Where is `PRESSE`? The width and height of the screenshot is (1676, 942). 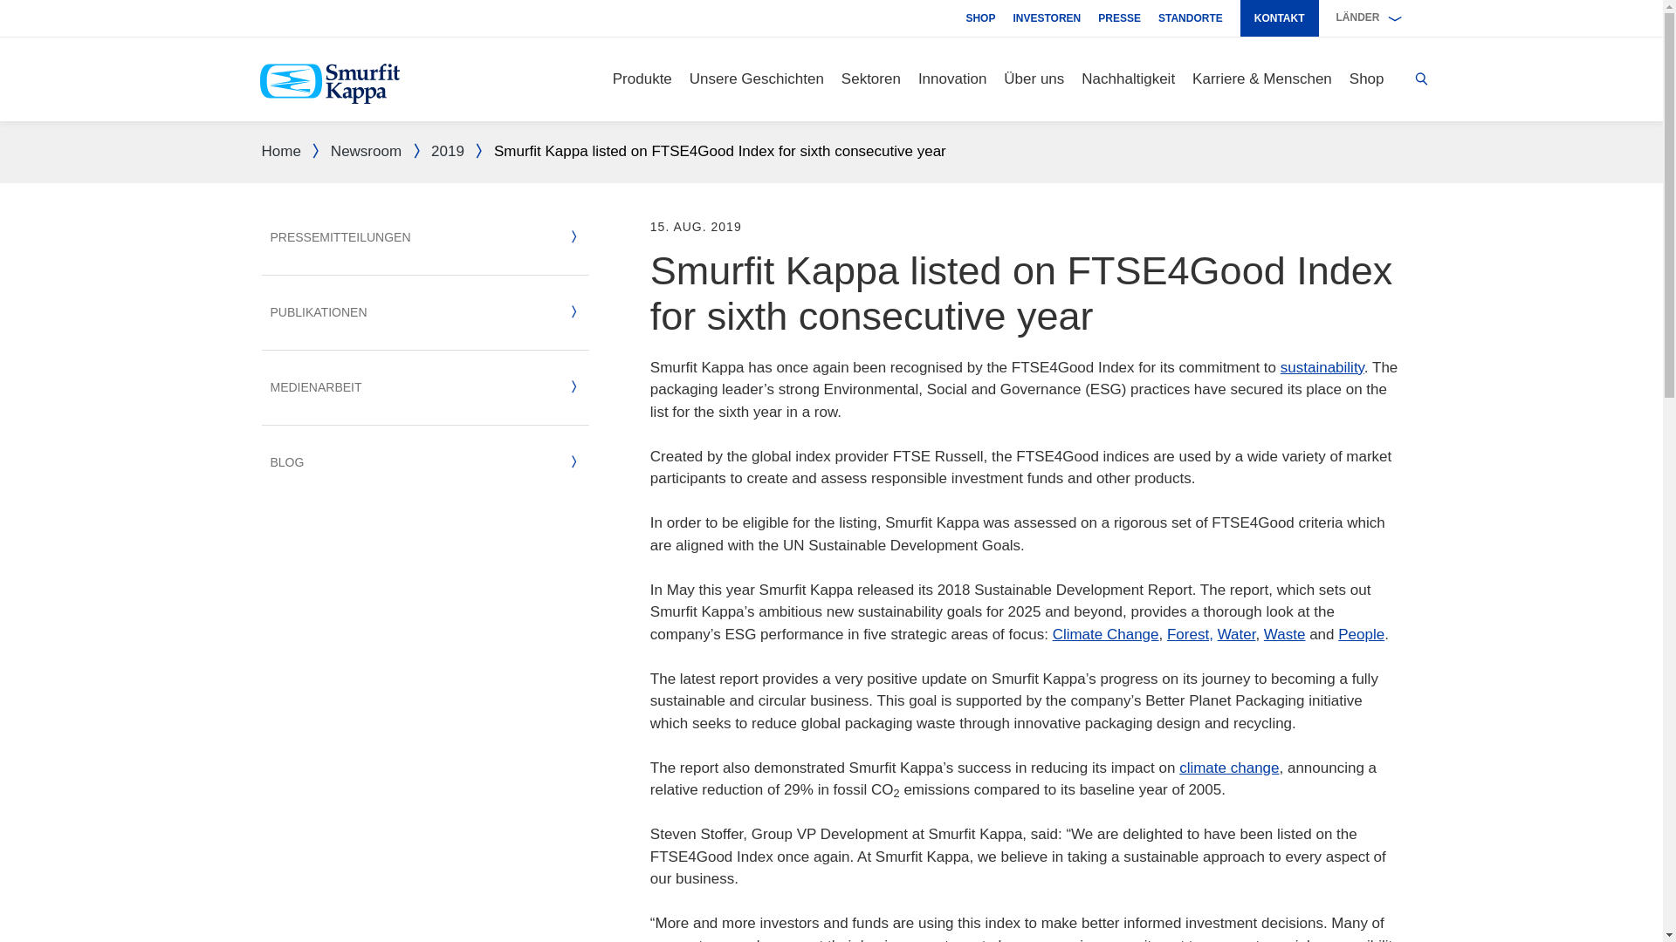 PRESSE is located at coordinates (1119, 18).